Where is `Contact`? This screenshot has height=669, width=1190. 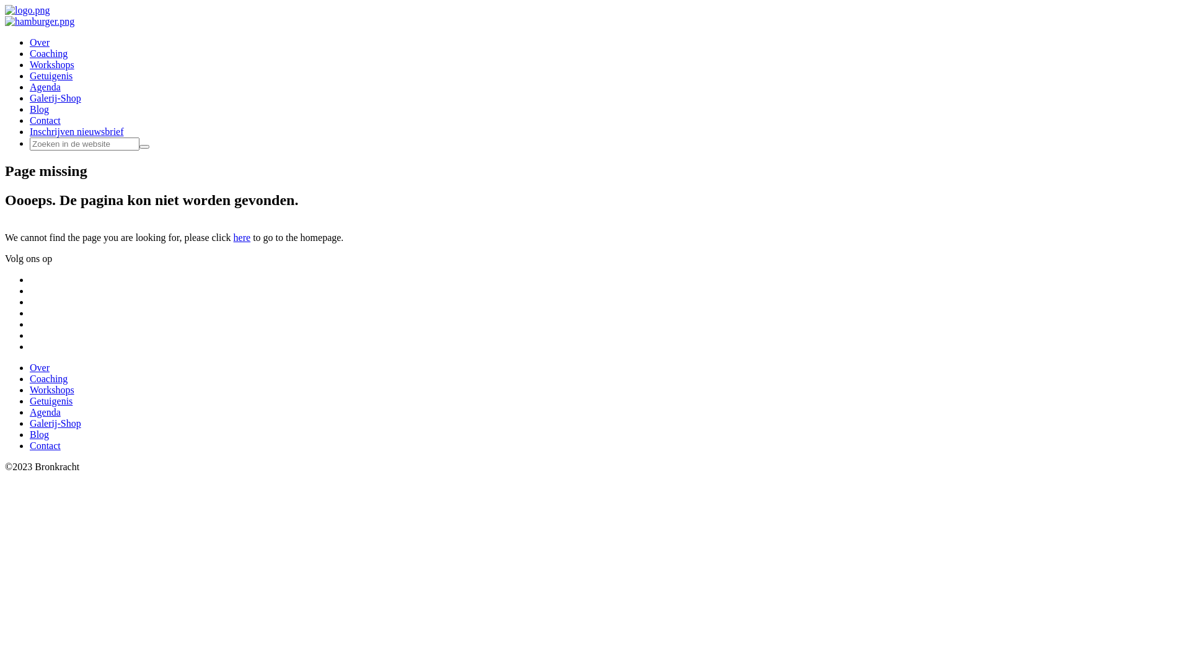
Contact is located at coordinates (45, 446).